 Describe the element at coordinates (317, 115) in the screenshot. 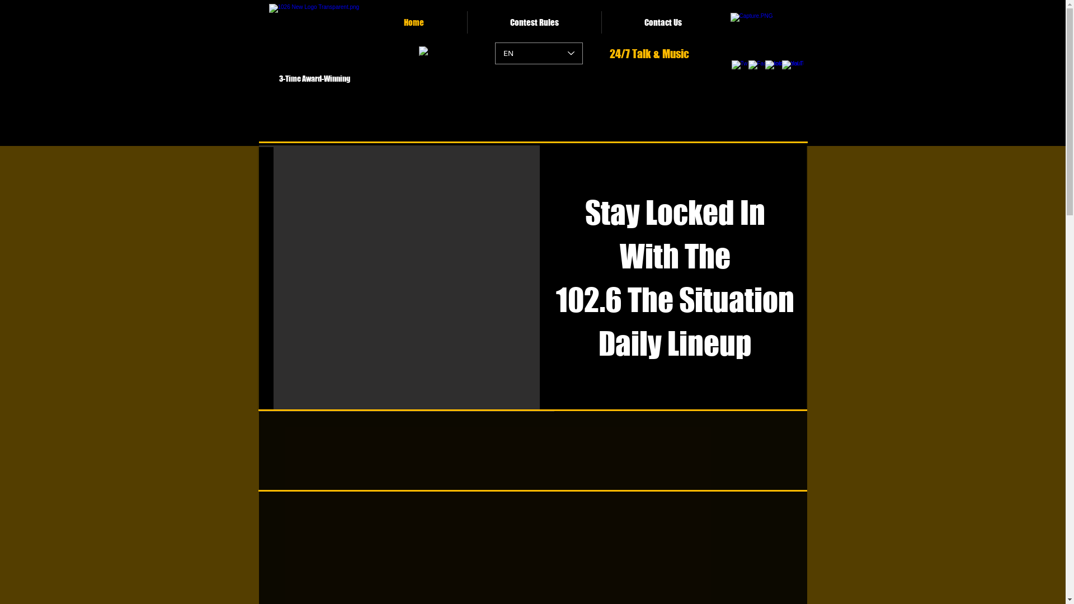

I see `Embedded Content` at that location.